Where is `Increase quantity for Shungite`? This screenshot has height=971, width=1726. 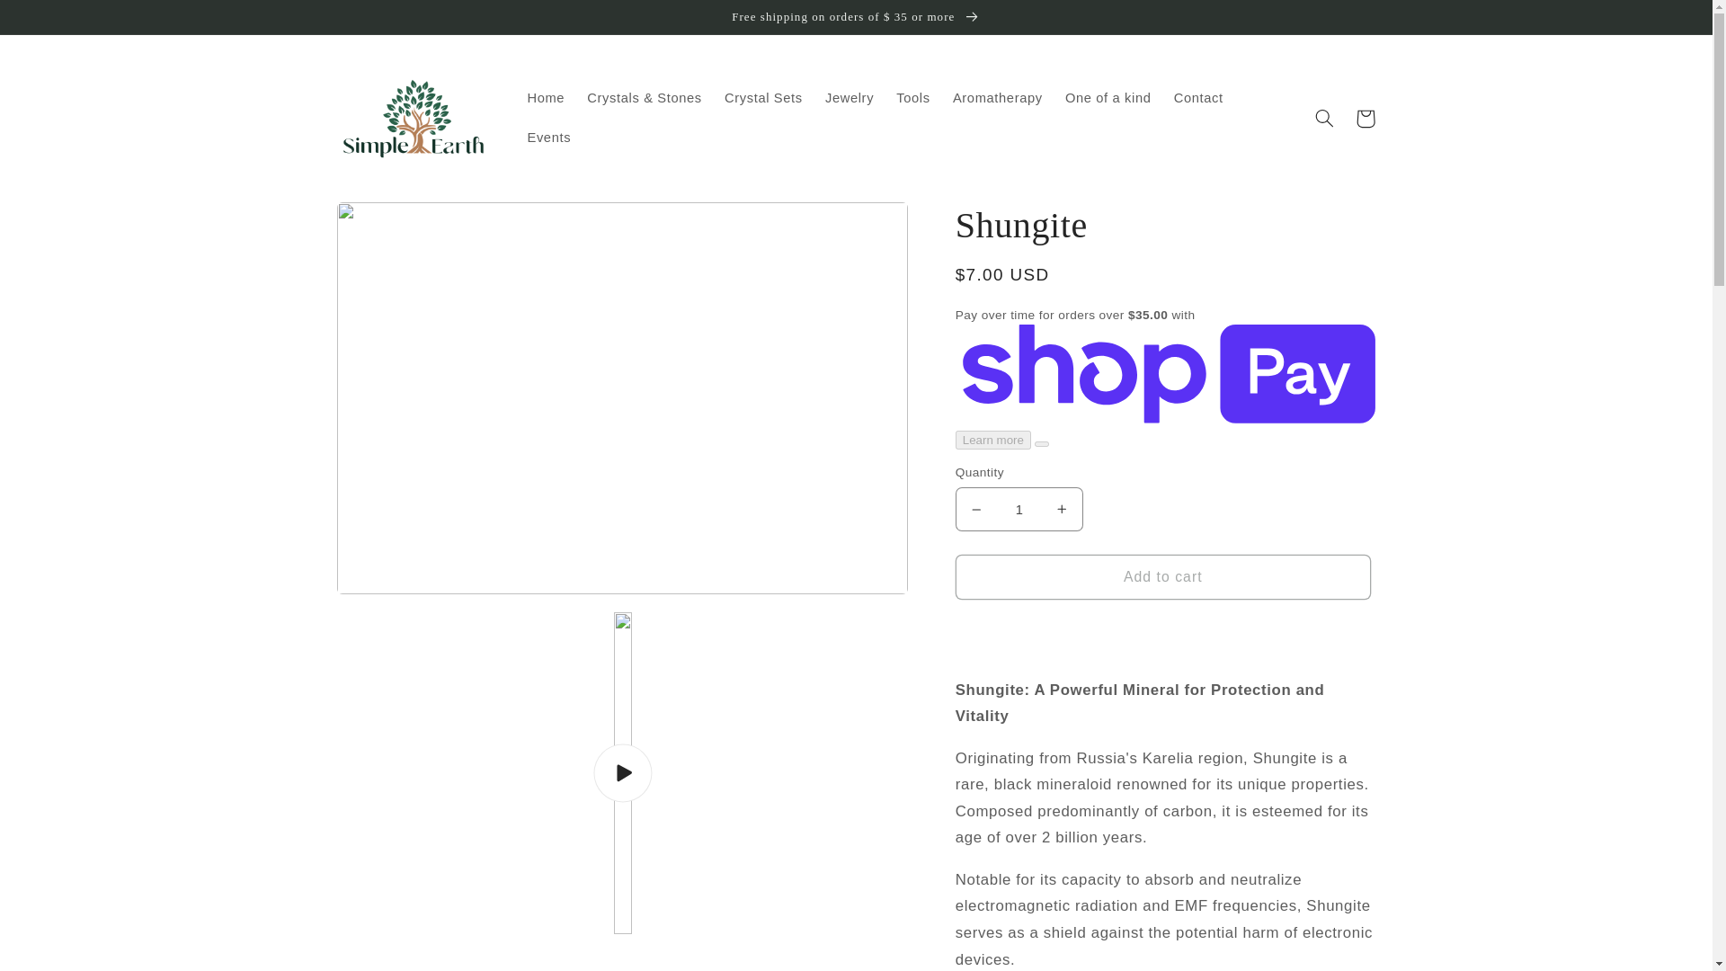
Increase quantity for Shungite is located at coordinates (1062, 509).